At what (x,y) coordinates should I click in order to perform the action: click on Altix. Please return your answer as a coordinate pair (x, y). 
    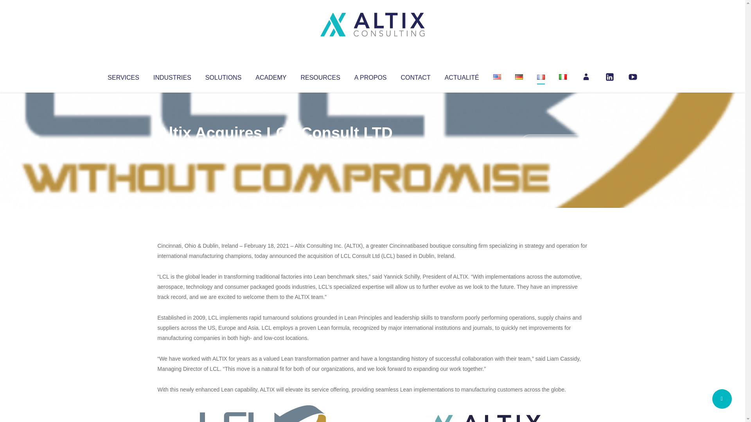
    Looking at the image, I should click on (172, 148).